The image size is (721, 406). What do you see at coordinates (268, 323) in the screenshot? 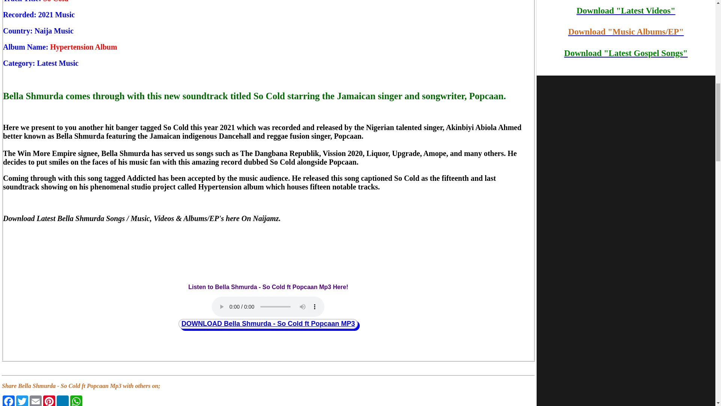
I see `DOWNLOAD Bella Shmurda - So Cold ft Popcaan MP3` at bounding box center [268, 323].